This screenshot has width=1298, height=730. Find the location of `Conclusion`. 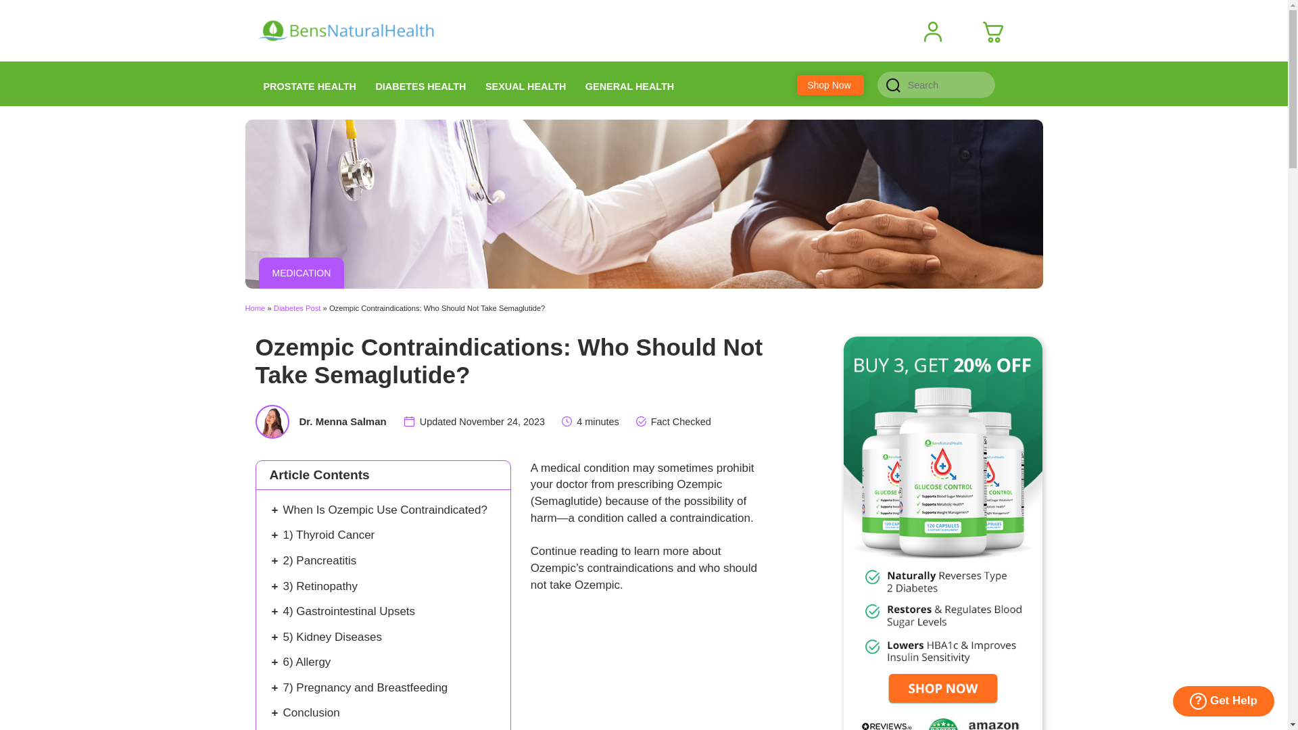

Conclusion is located at coordinates (311, 712).